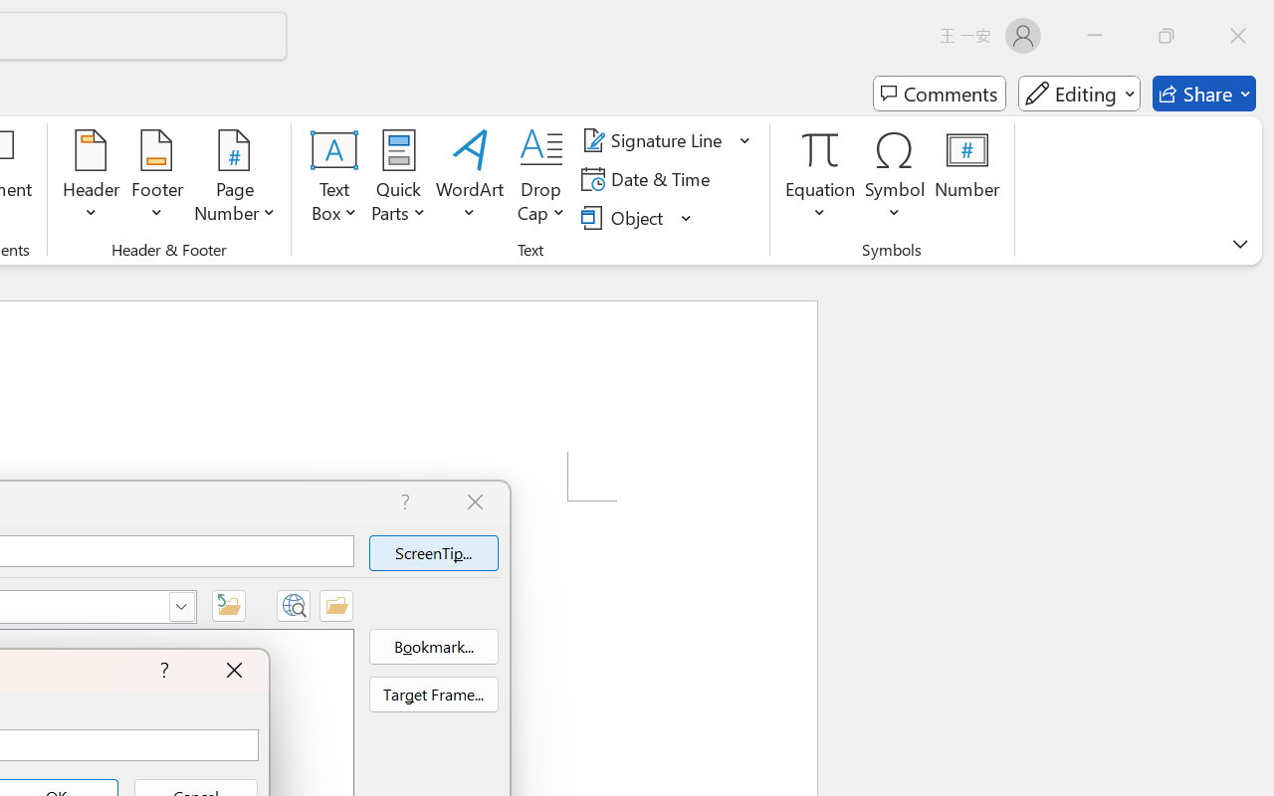  I want to click on Page Number, so click(235, 179).